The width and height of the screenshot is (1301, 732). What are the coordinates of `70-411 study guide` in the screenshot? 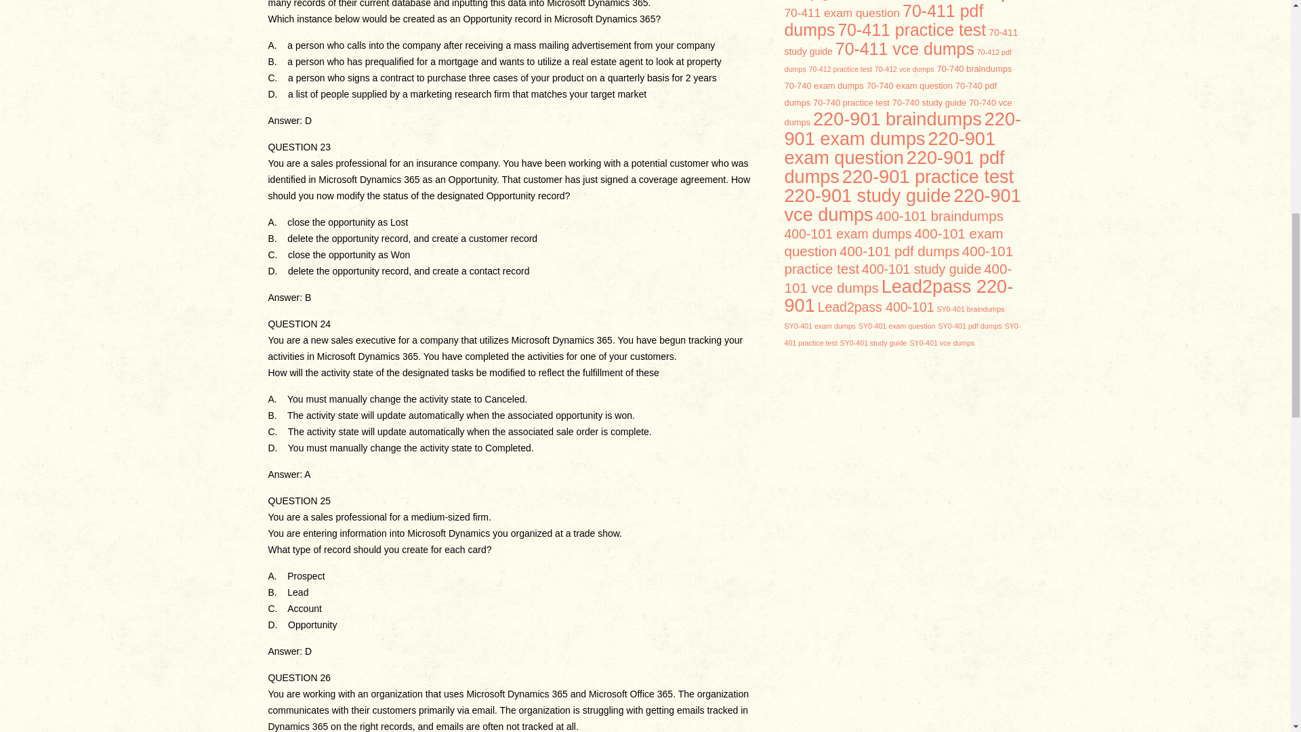 It's located at (901, 42).